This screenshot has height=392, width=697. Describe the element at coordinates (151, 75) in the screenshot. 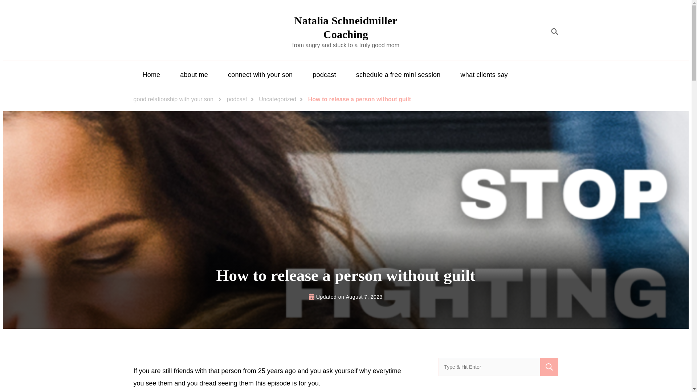

I see `Home` at that location.